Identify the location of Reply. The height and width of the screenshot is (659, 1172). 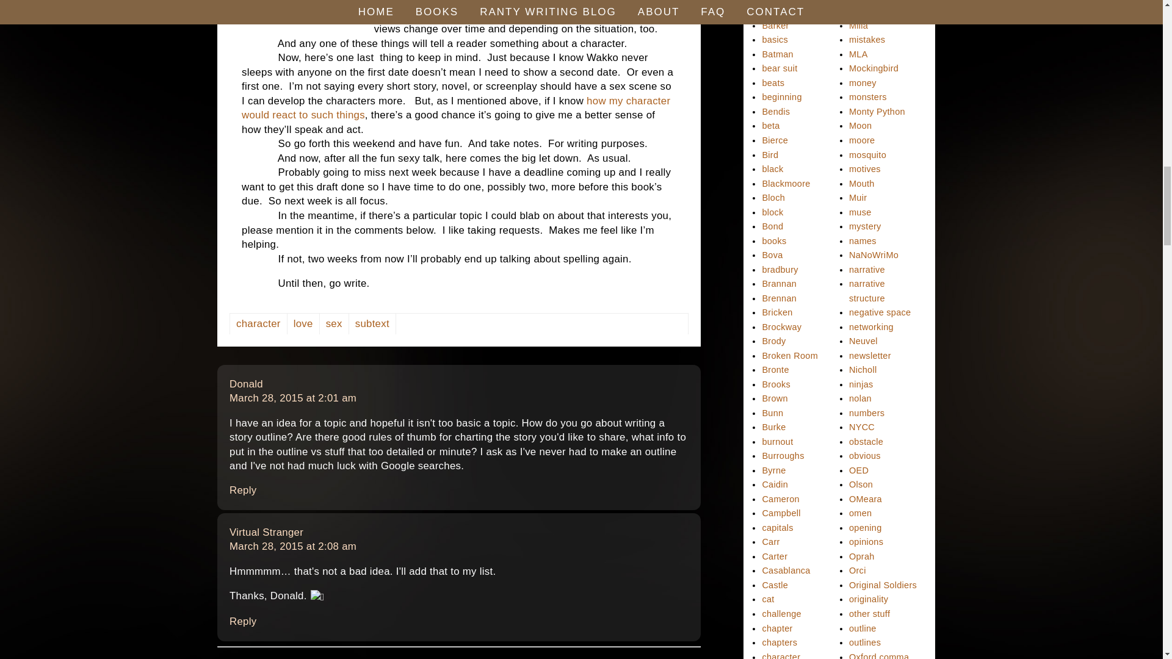
(293, 398).